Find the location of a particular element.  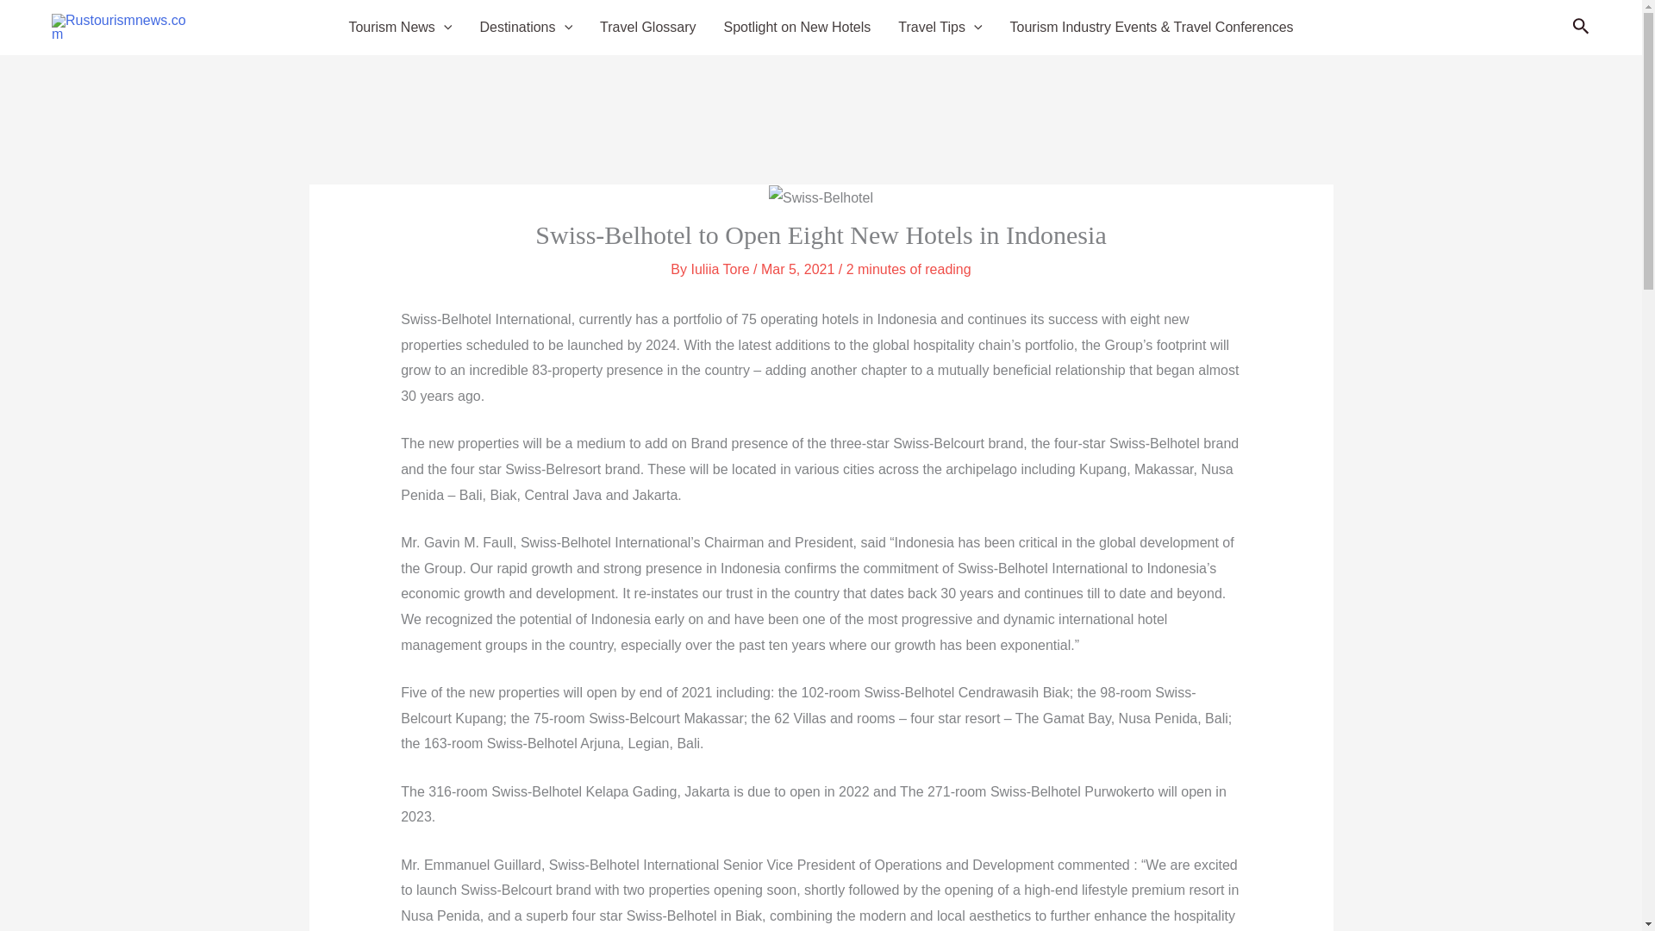

Tourism News is located at coordinates (399, 28).